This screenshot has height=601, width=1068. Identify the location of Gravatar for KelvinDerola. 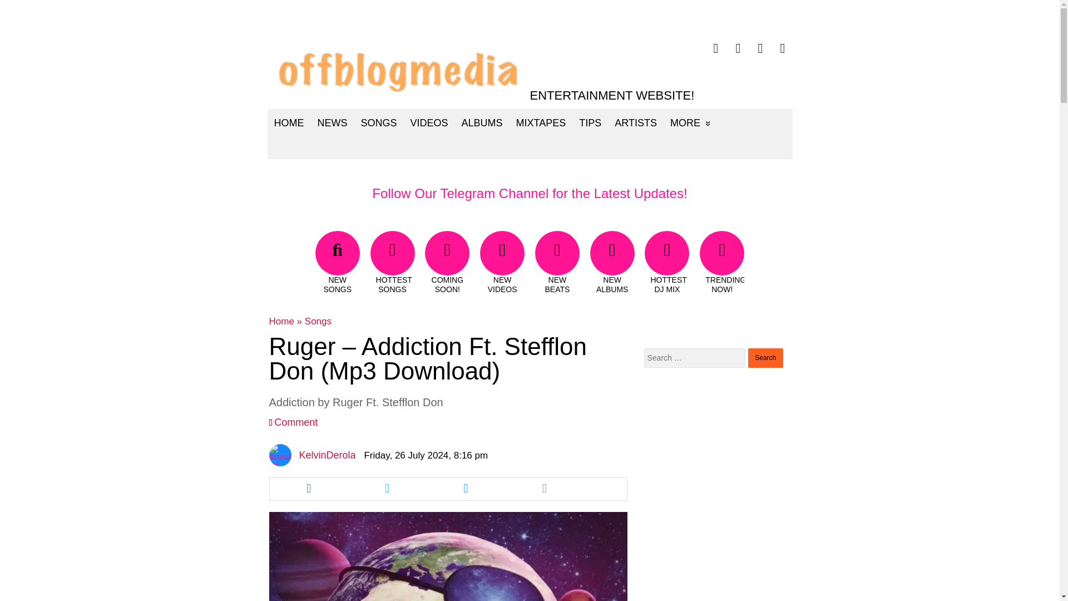
(280, 455).